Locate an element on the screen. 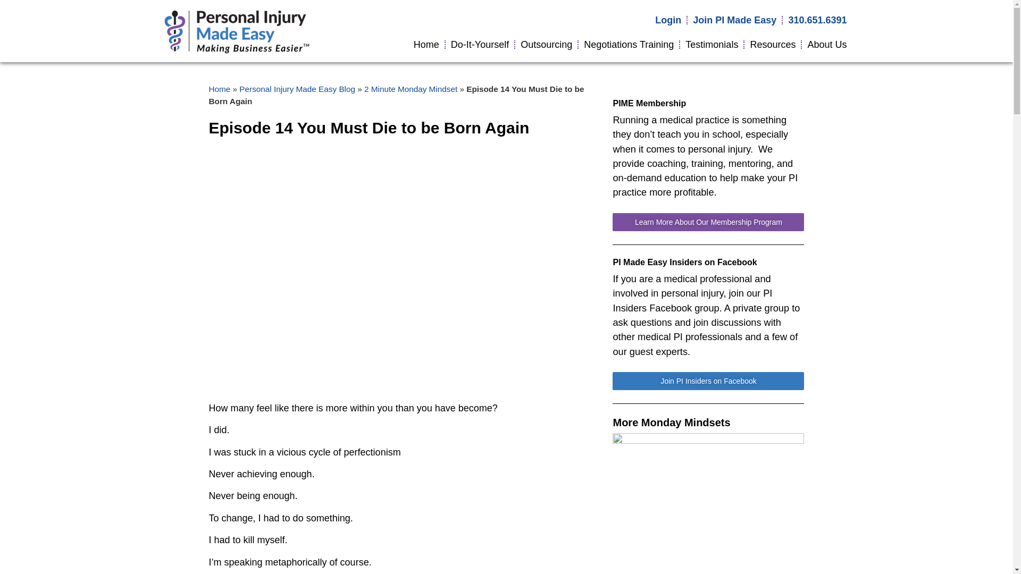 The image size is (1021, 574). Resources is located at coordinates (772, 44).